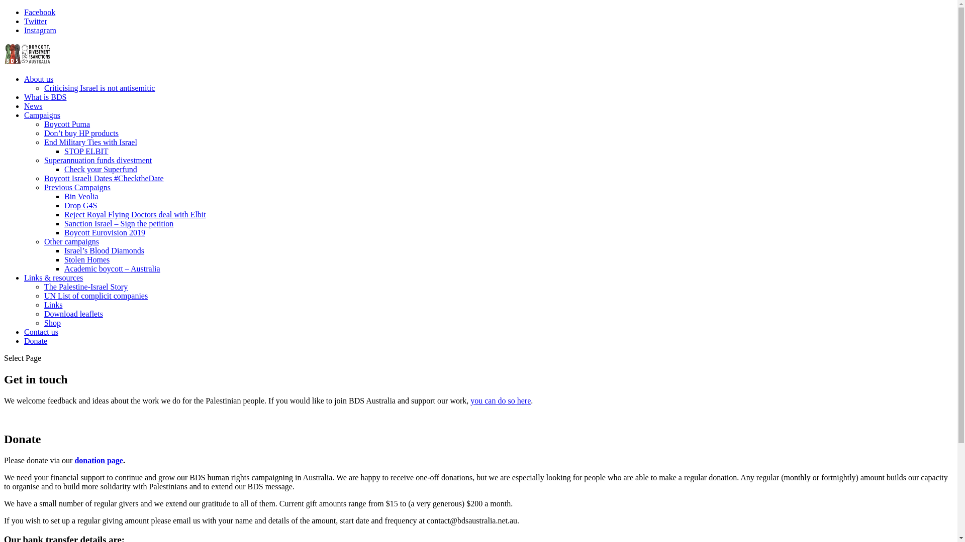 The width and height of the screenshot is (965, 542). What do you see at coordinates (36, 341) in the screenshot?
I see `Donate` at bounding box center [36, 341].